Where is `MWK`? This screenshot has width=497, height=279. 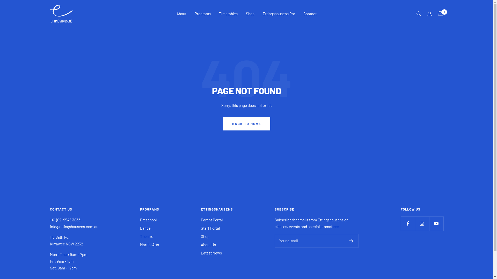
MWK is located at coordinates (60, 9).